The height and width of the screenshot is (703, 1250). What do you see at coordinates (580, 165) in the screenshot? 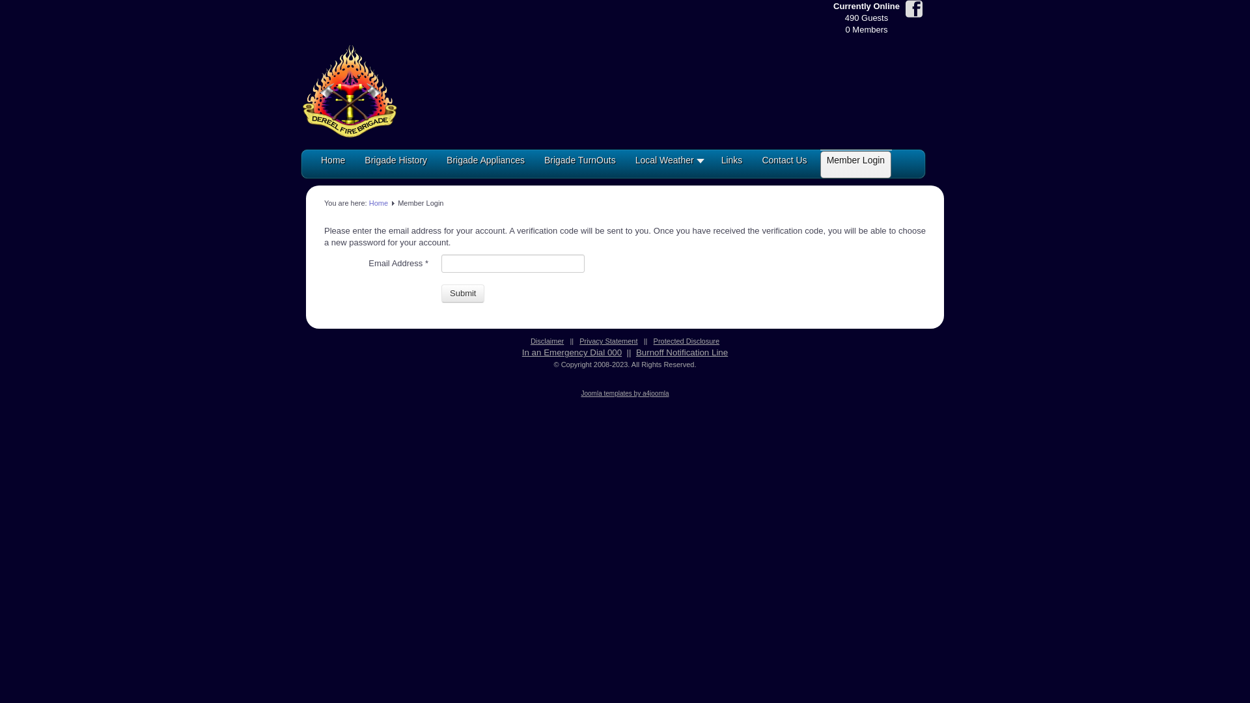
I see `Brigade TurnOuts` at bounding box center [580, 165].